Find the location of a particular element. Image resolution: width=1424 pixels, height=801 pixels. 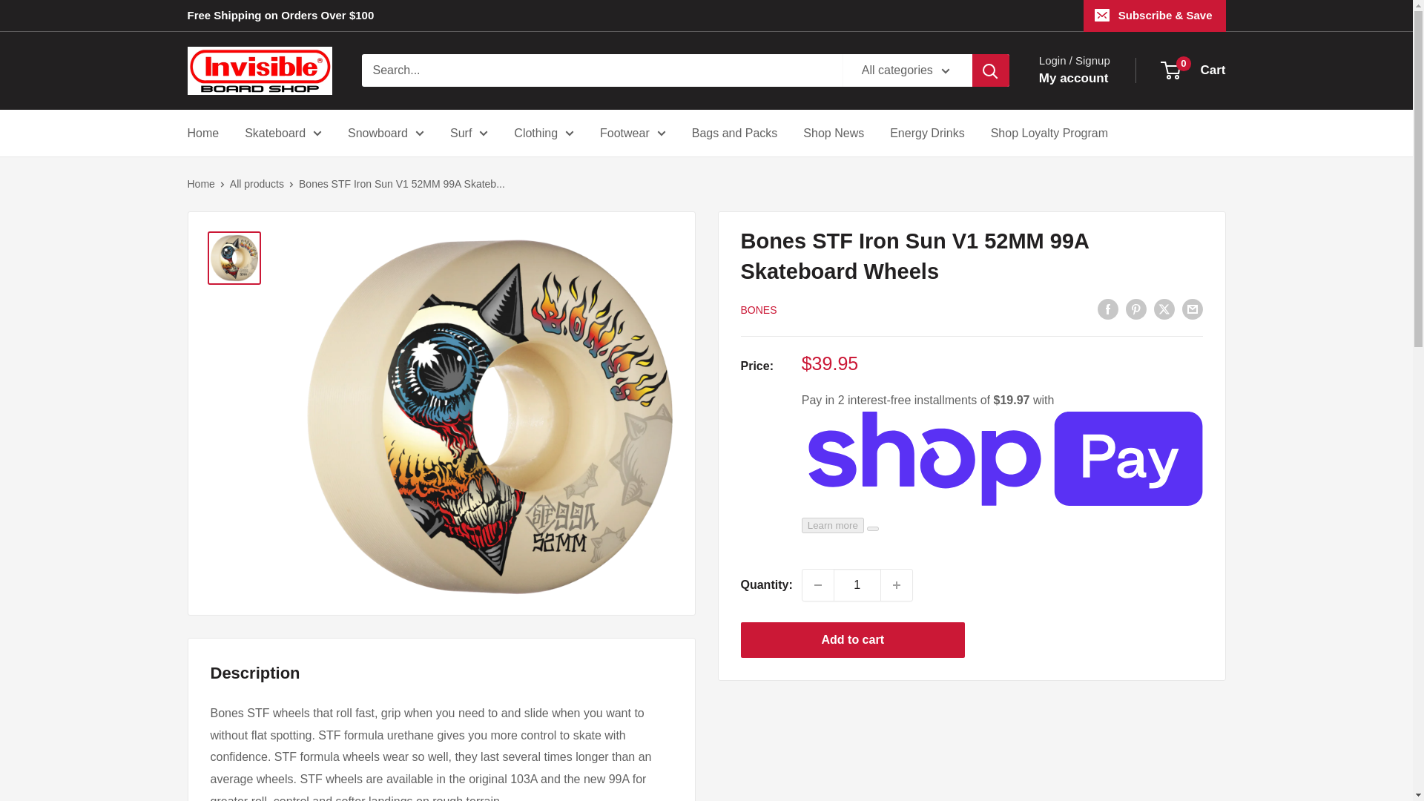

Decrease quantity by 1 is located at coordinates (817, 584).